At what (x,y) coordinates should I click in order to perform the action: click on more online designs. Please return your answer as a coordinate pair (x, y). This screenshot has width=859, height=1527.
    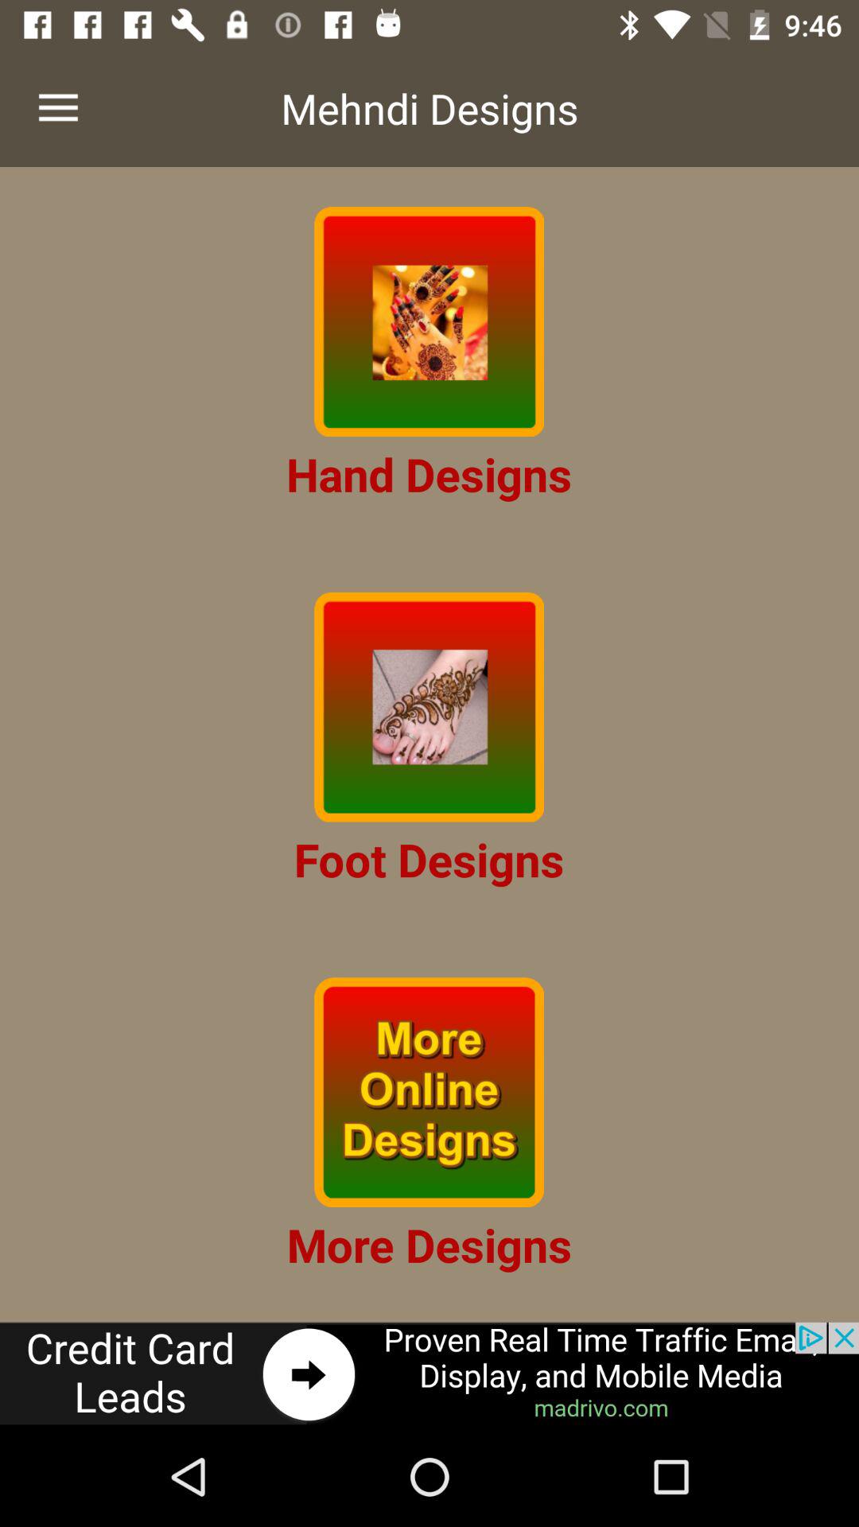
    Looking at the image, I should click on (429, 1093).